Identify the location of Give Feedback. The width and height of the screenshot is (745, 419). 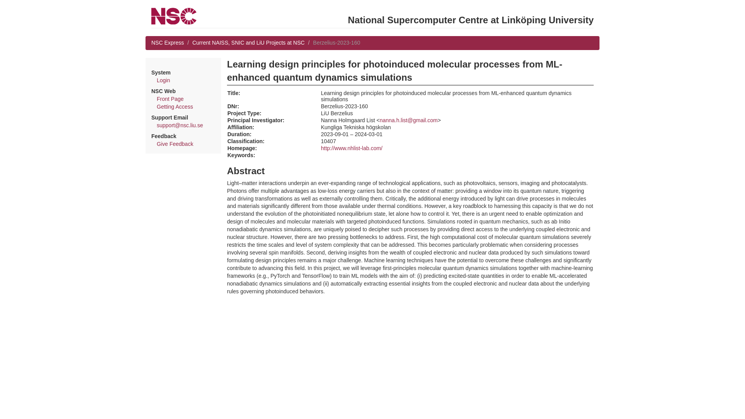
(175, 144).